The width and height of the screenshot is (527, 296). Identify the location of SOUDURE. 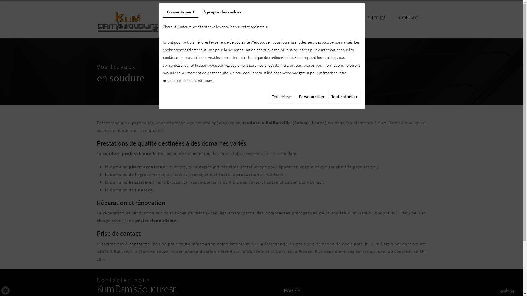
(322, 18).